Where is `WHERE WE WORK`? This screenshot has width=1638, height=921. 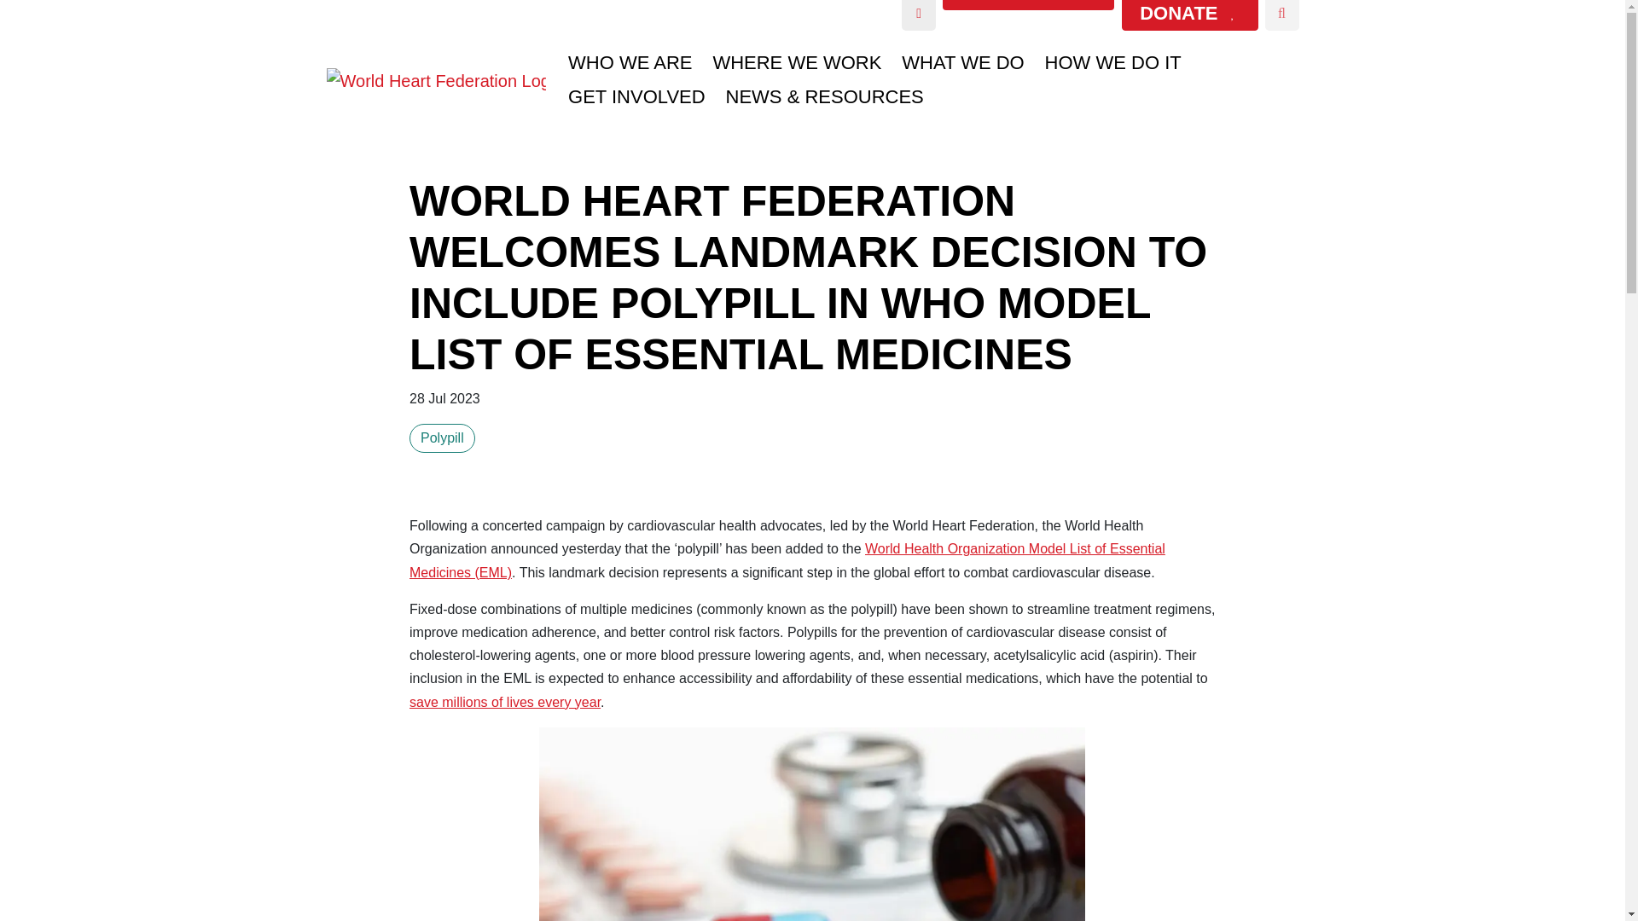 WHERE WE WORK is located at coordinates (797, 63).